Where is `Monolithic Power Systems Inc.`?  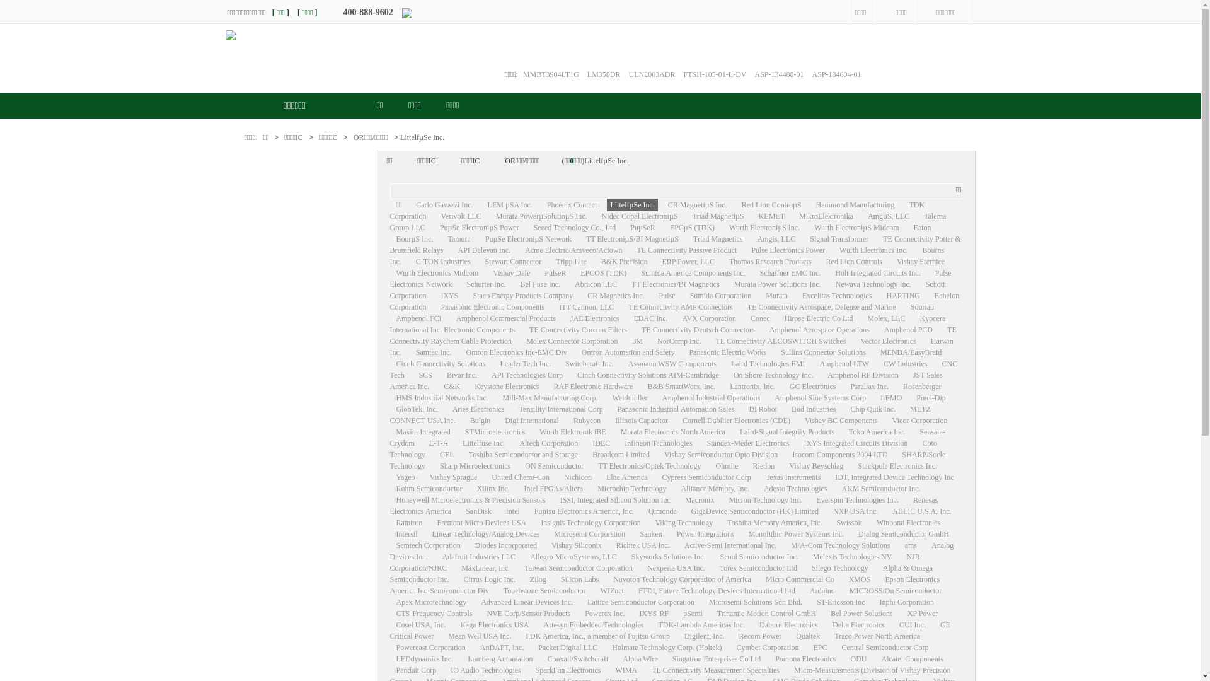
Monolithic Power Systems Inc. is located at coordinates (797, 534).